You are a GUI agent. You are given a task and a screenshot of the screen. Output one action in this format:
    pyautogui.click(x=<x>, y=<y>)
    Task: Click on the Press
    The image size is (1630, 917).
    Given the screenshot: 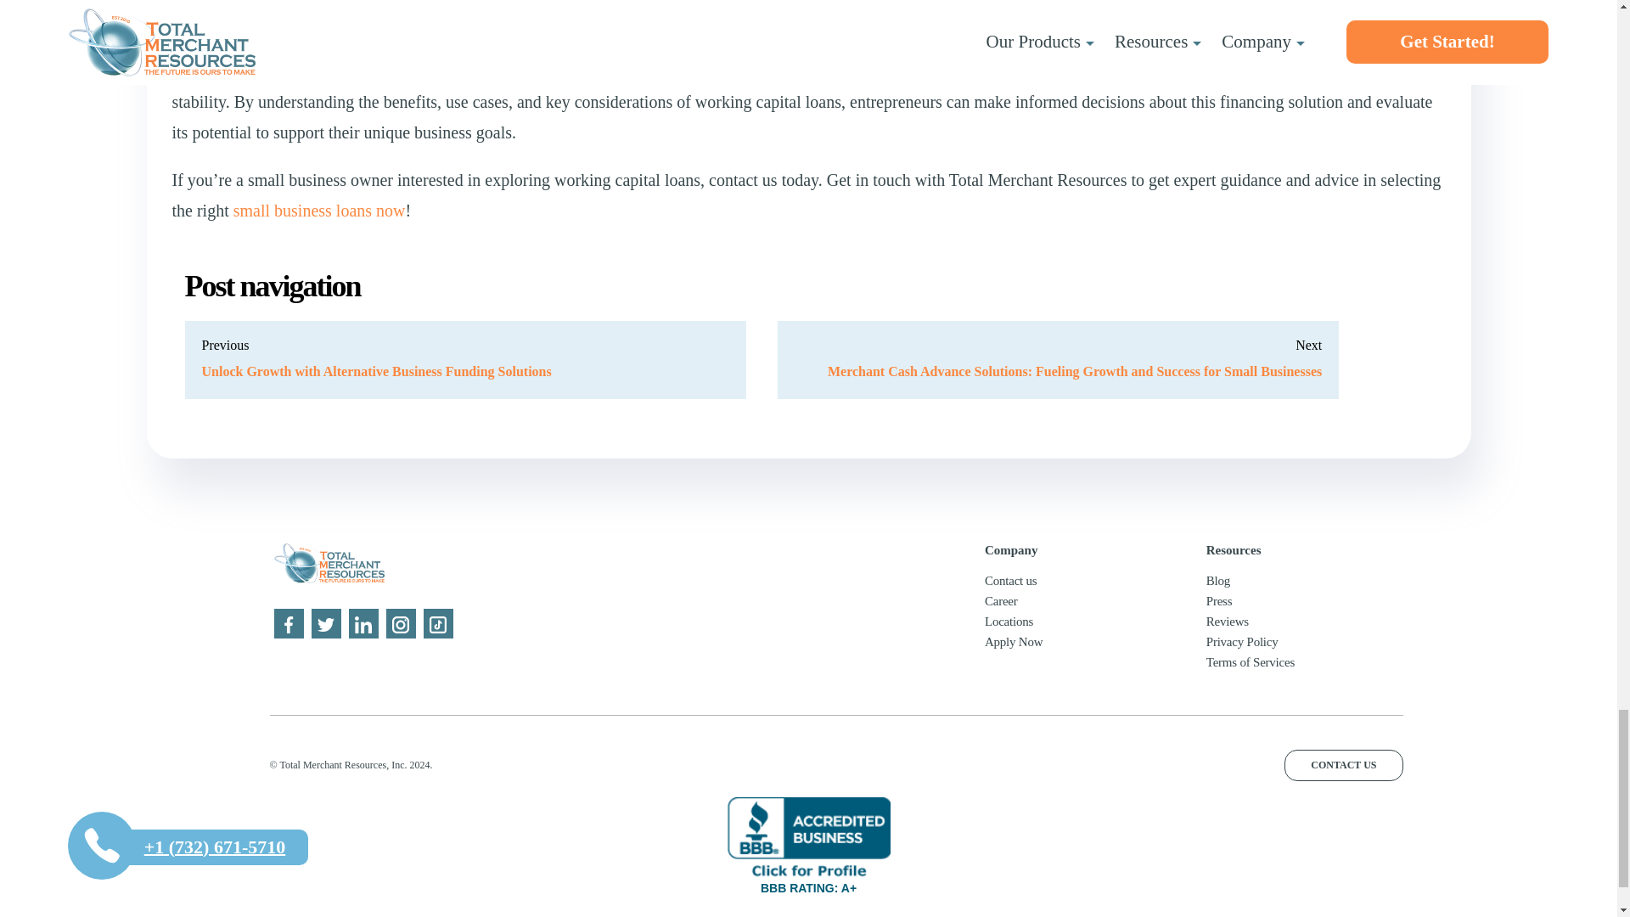 What is the action you would take?
    pyautogui.click(x=1219, y=601)
    